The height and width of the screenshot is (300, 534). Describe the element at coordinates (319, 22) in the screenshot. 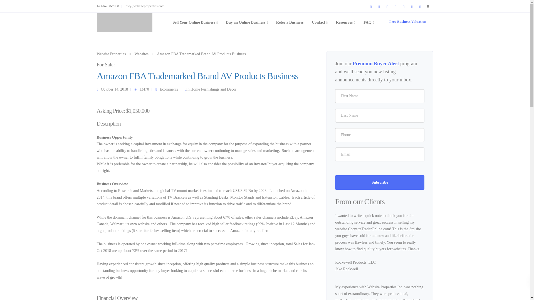

I see `Who, what and where is Website Properties.com` at that location.